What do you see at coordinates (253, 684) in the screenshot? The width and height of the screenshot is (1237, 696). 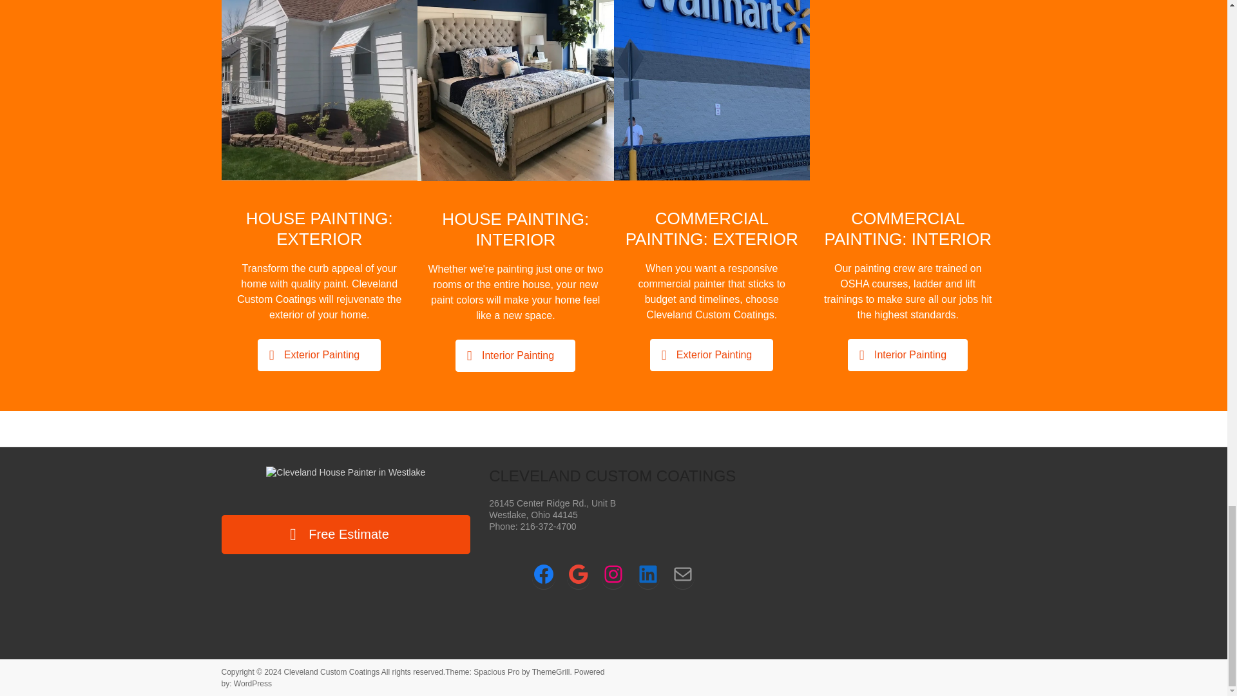 I see `WordPress` at bounding box center [253, 684].